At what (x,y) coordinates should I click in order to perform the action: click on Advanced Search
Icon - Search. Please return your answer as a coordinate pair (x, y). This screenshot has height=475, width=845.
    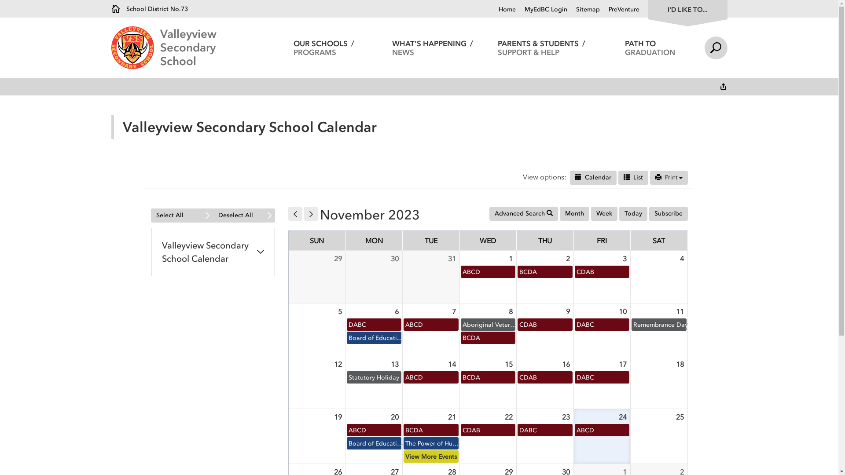
    Looking at the image, I should click on (524, 214).